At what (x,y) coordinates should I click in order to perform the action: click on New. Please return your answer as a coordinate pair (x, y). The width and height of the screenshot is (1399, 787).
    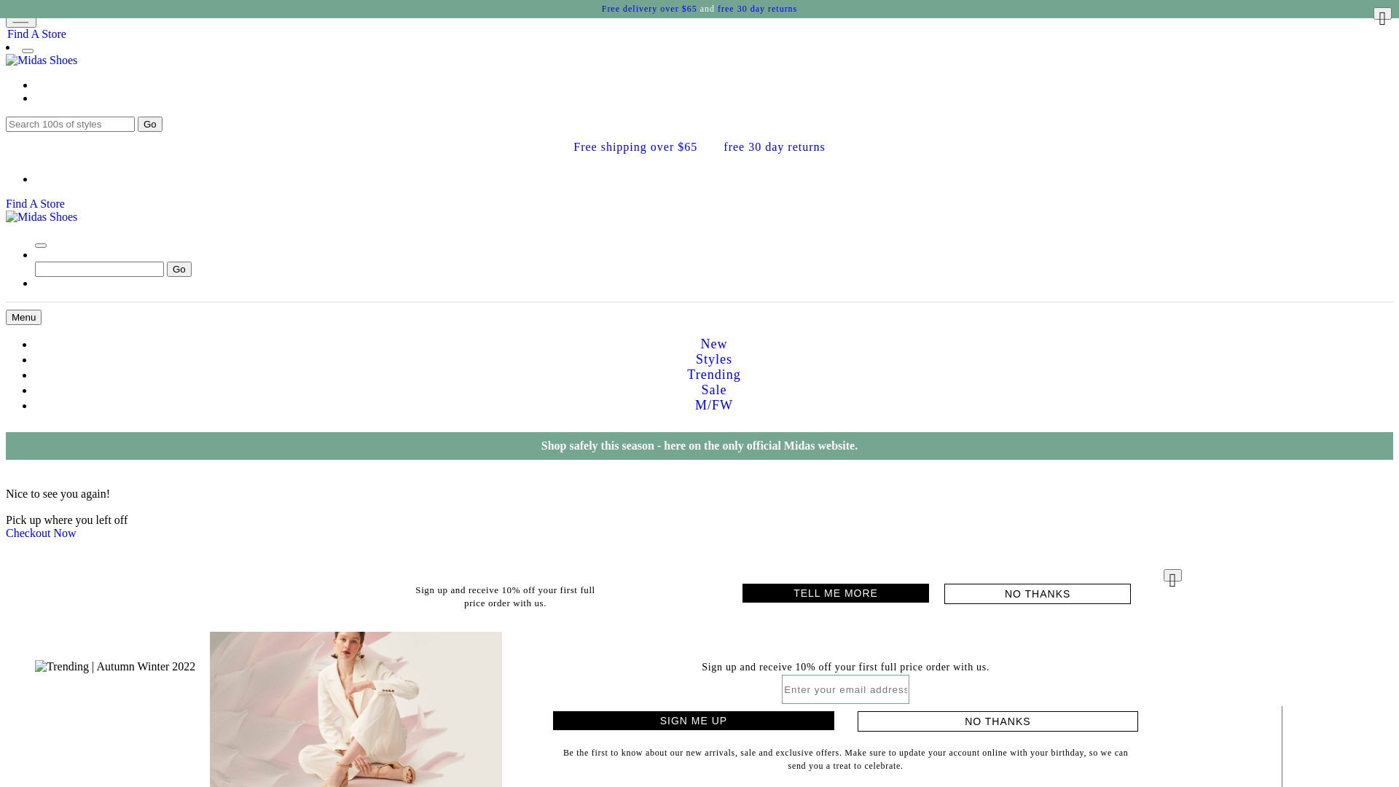
    Looking at the image, I should click on (714, 344).